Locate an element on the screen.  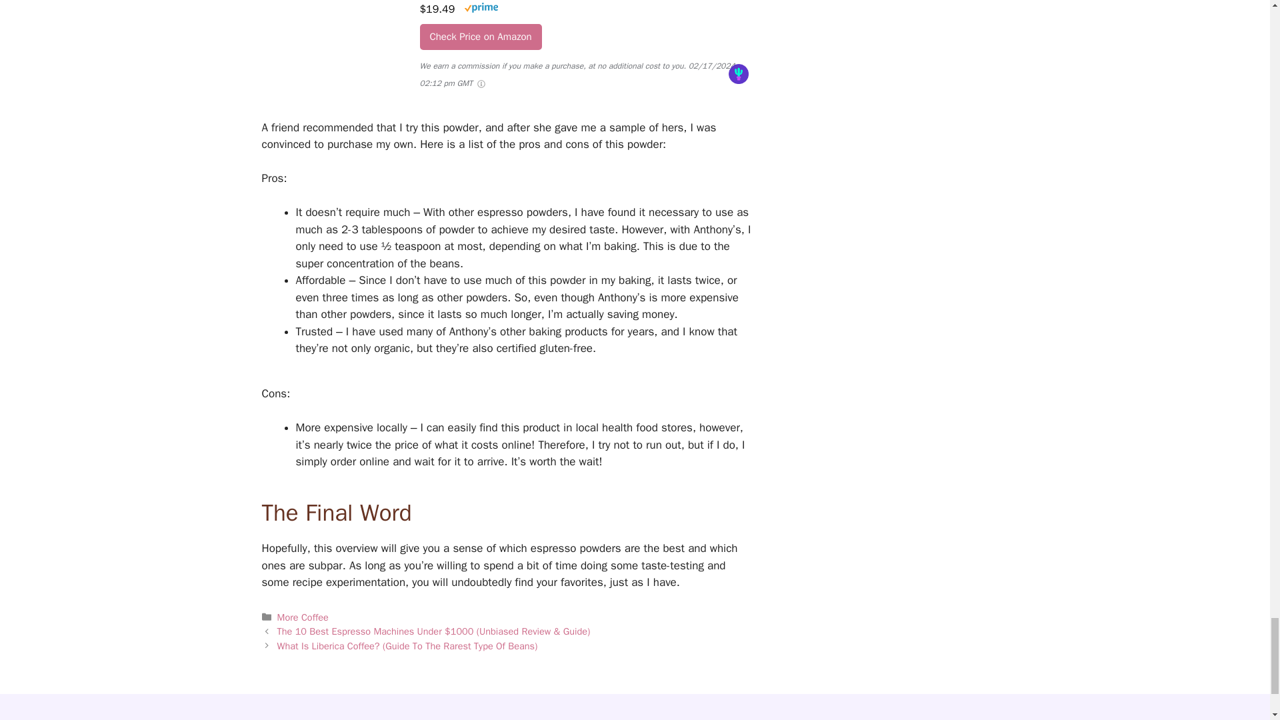
Check Price on Amazon is located at coordinates (480, 36).